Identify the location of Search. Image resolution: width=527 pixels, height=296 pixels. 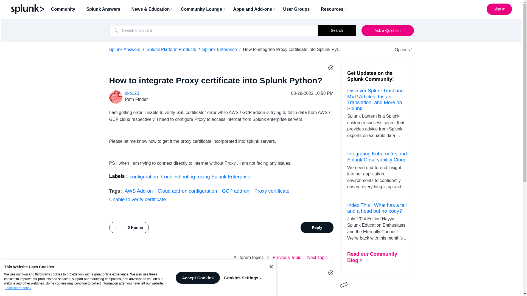
(337, 30).